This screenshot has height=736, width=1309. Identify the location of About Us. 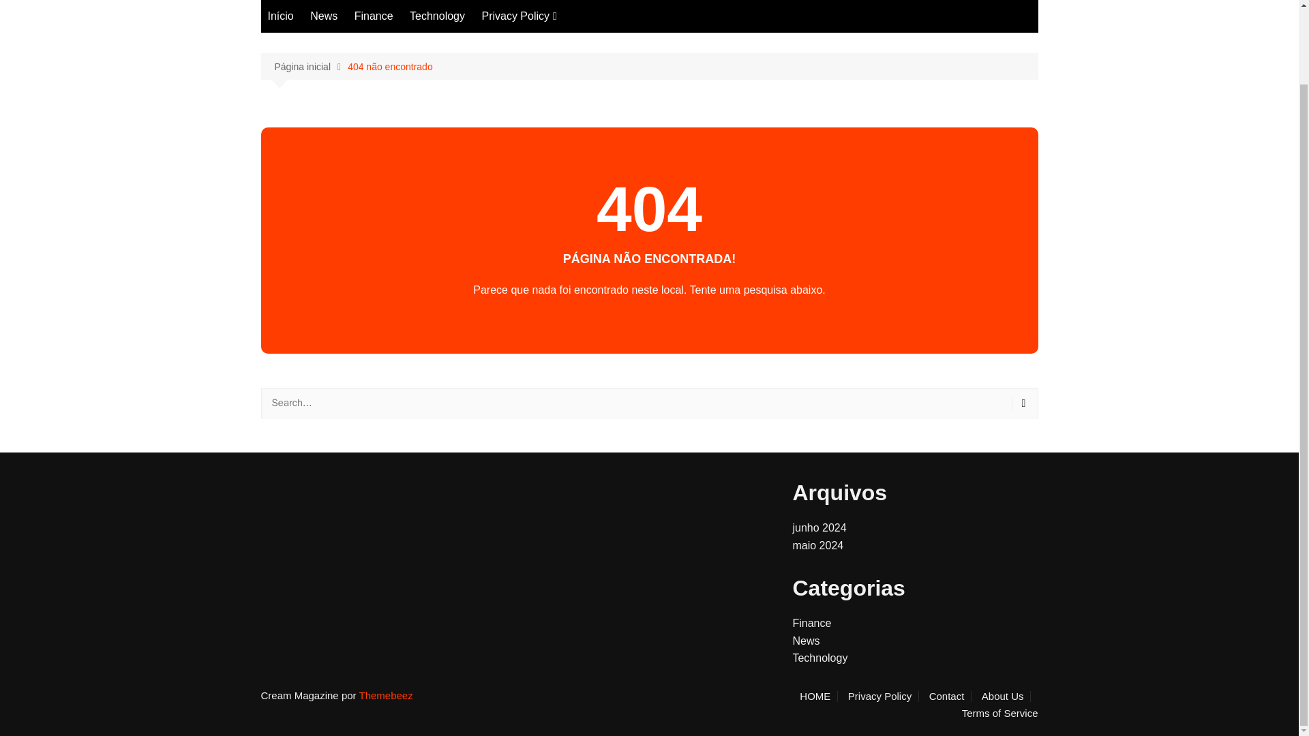
(549, 67).